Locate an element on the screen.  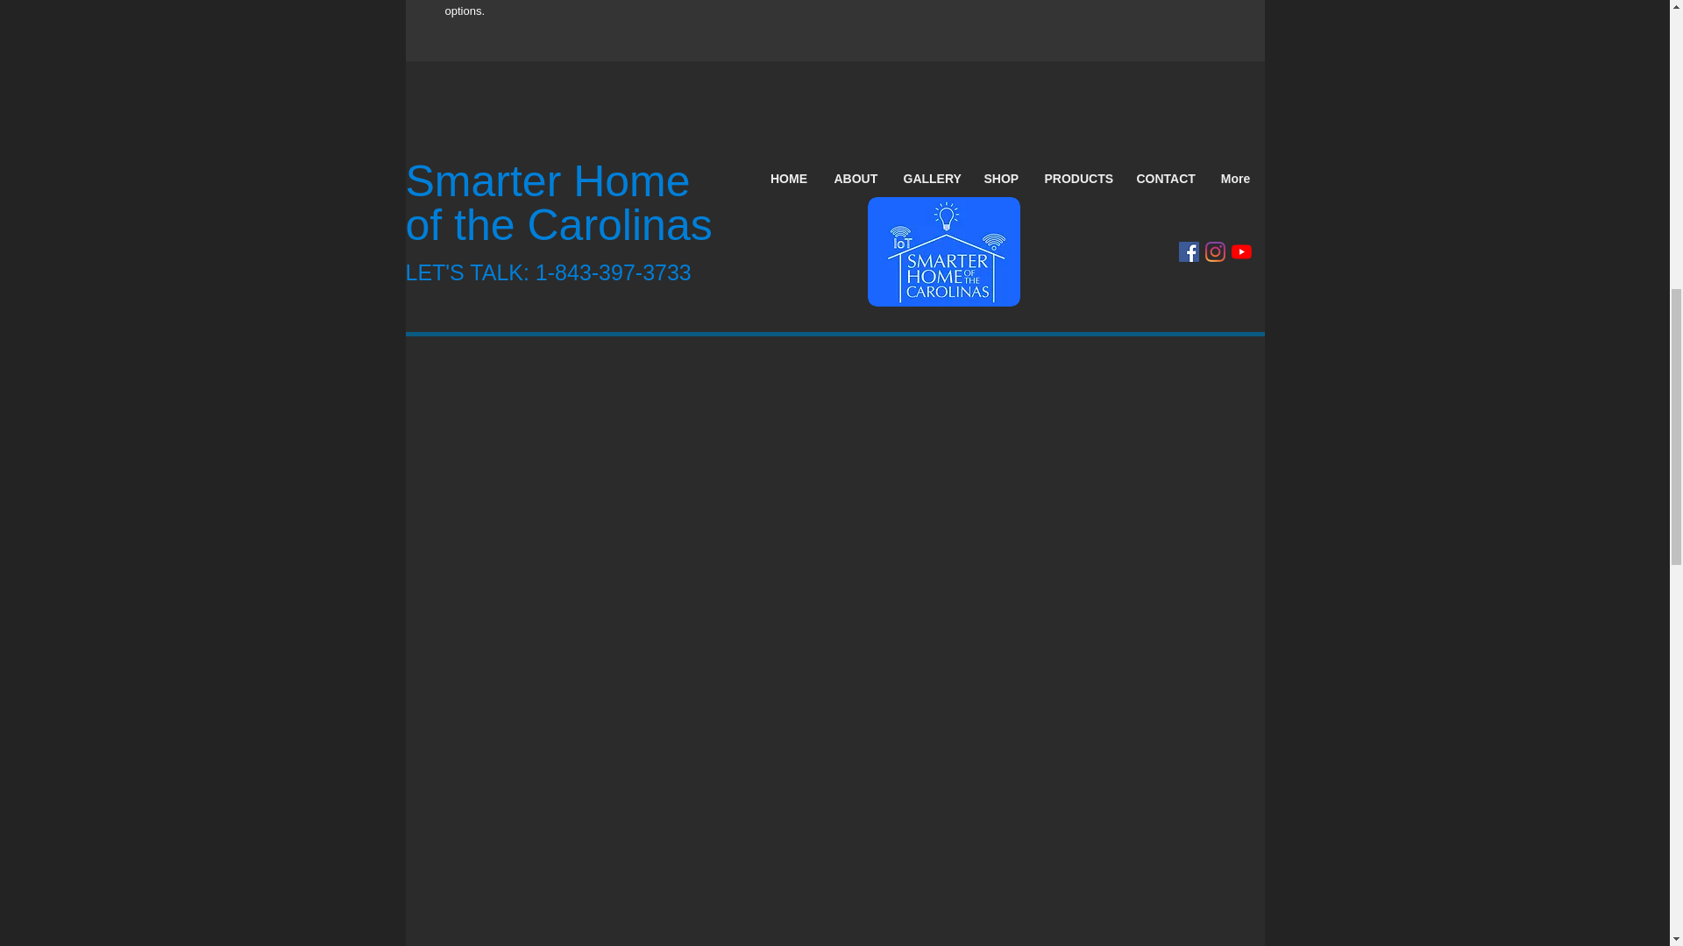
ABOUT is located at coordinates (856, 179).